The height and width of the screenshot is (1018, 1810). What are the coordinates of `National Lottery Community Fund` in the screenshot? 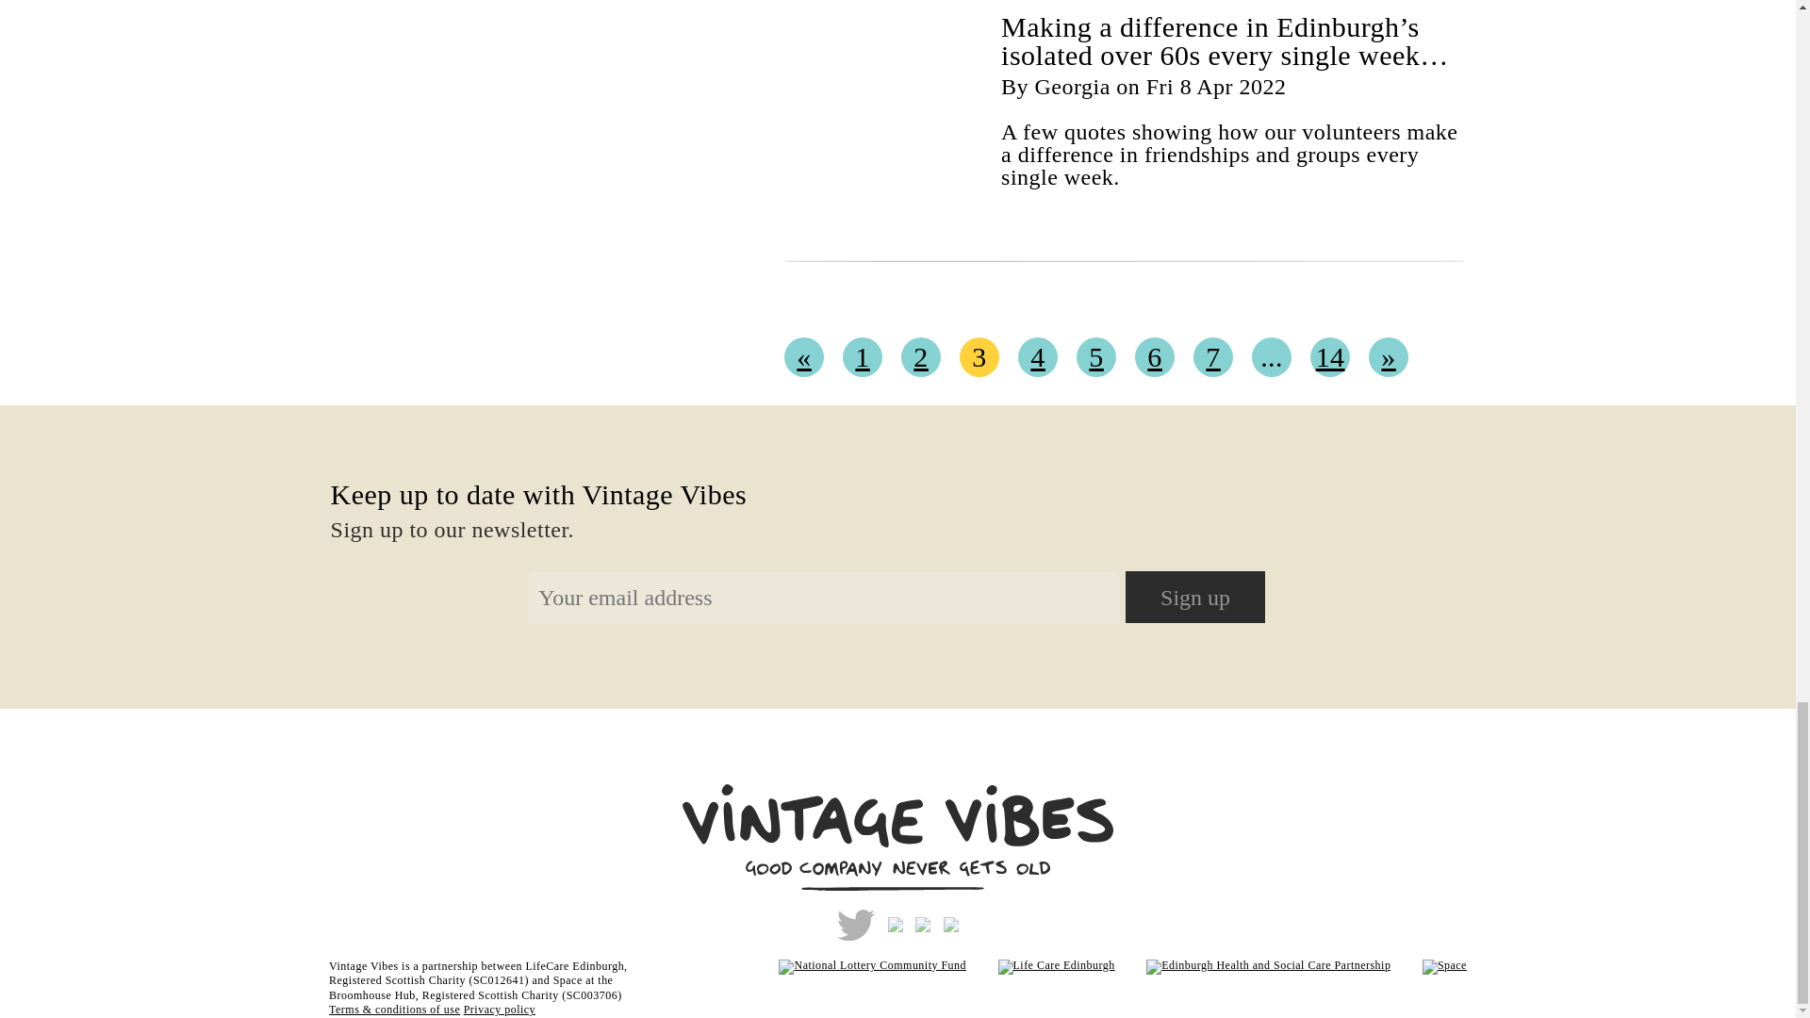 It's located at (858, 965).